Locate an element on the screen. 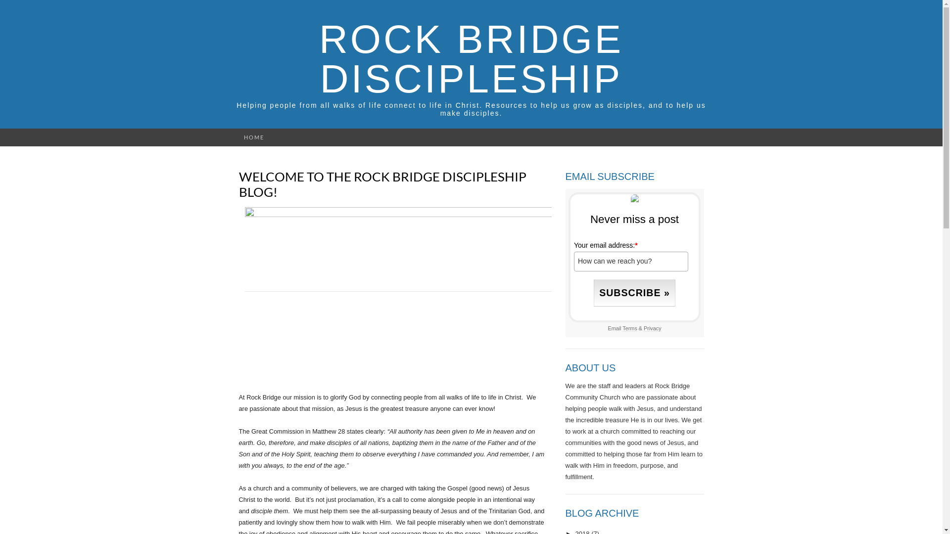  Terms is located at coordinates (629, 328).